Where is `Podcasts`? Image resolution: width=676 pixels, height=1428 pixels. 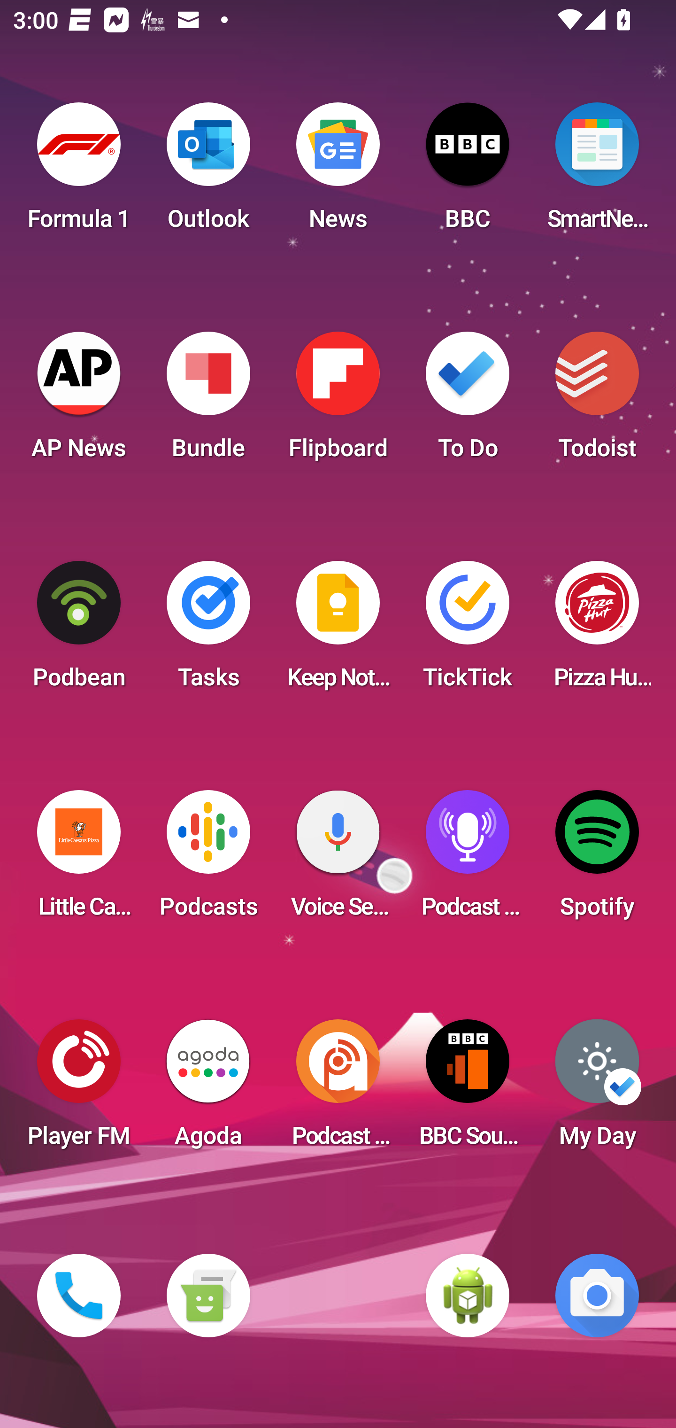 Podcasts is located at coordinates (208, 860).